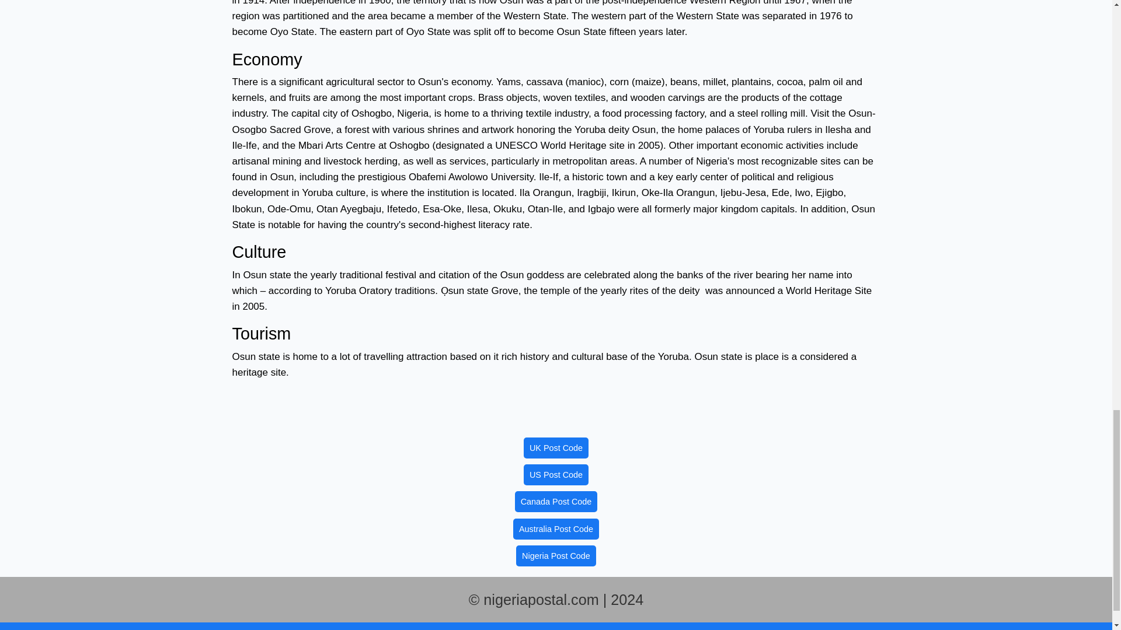 This screenshot has width=1121, height=630. Describe the element at coordinates (556, 502) in the screenshot. I see `Canada Post Code` at that location.